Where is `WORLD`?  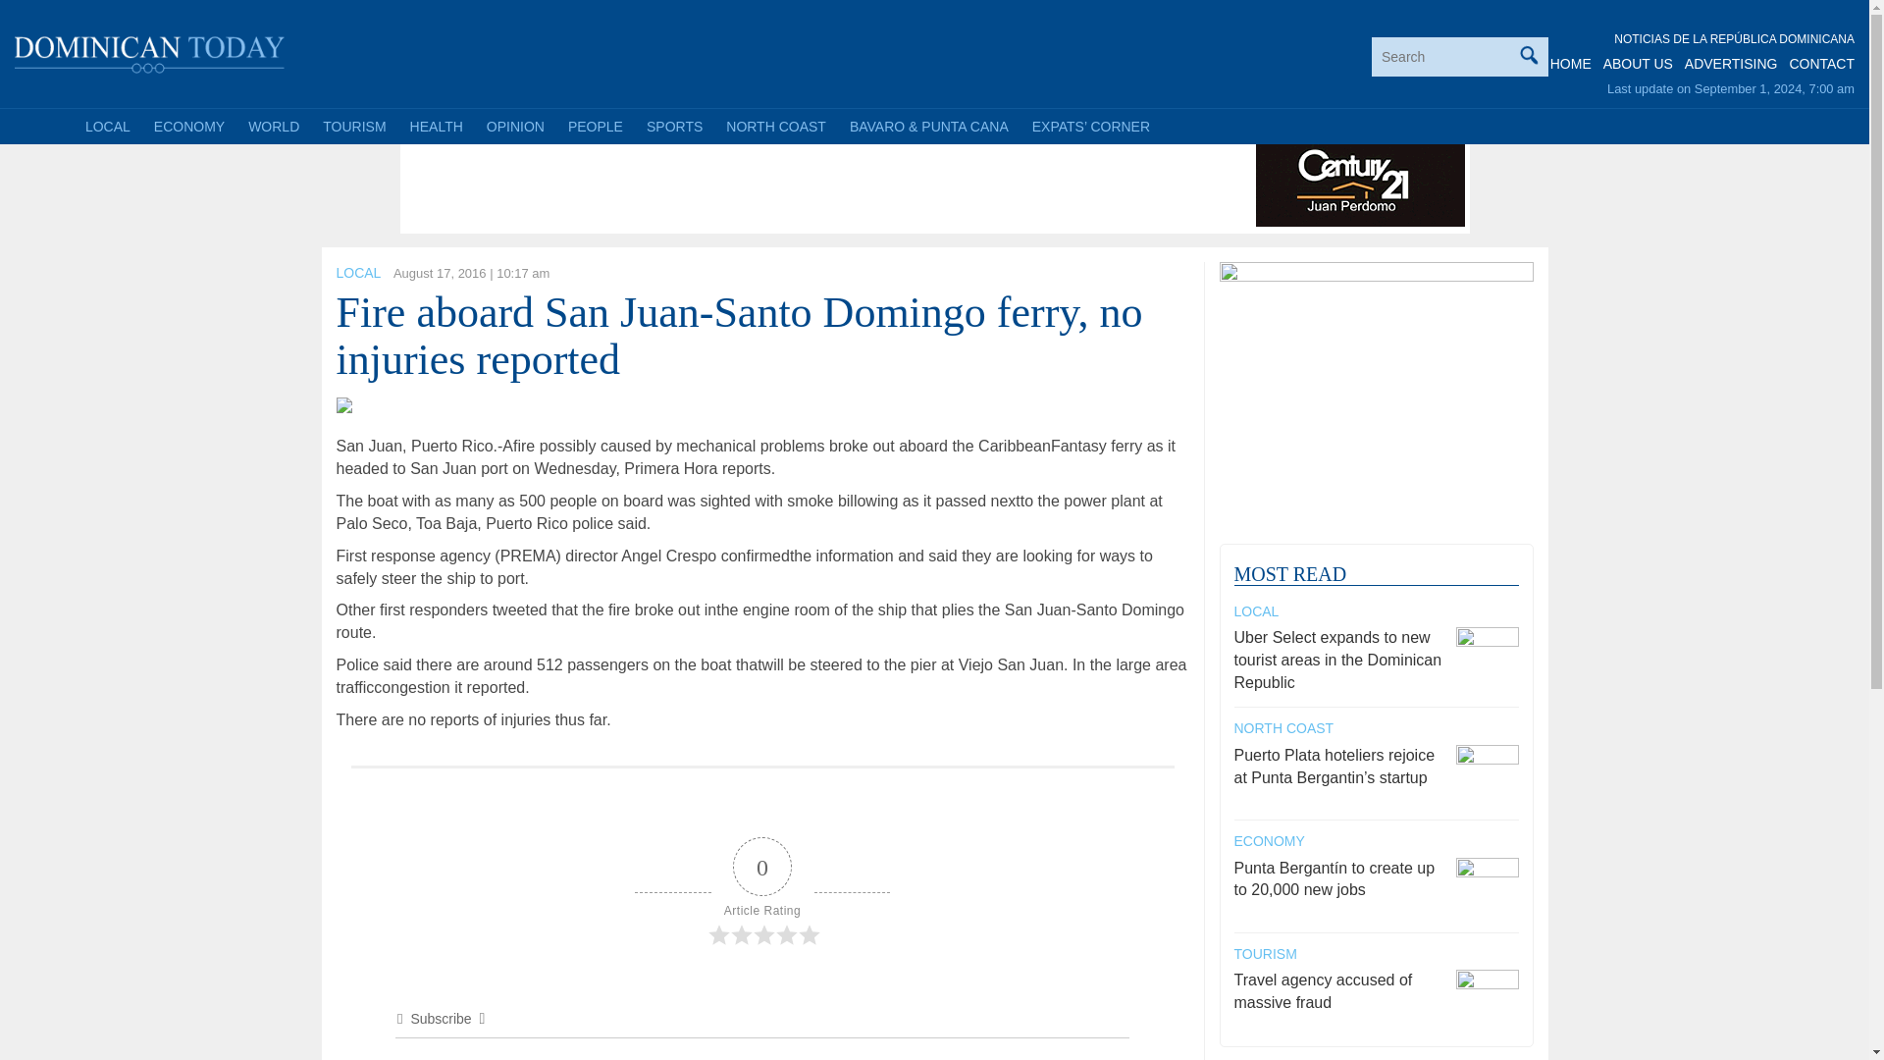 WORLD is located at coordinates (273, 126).